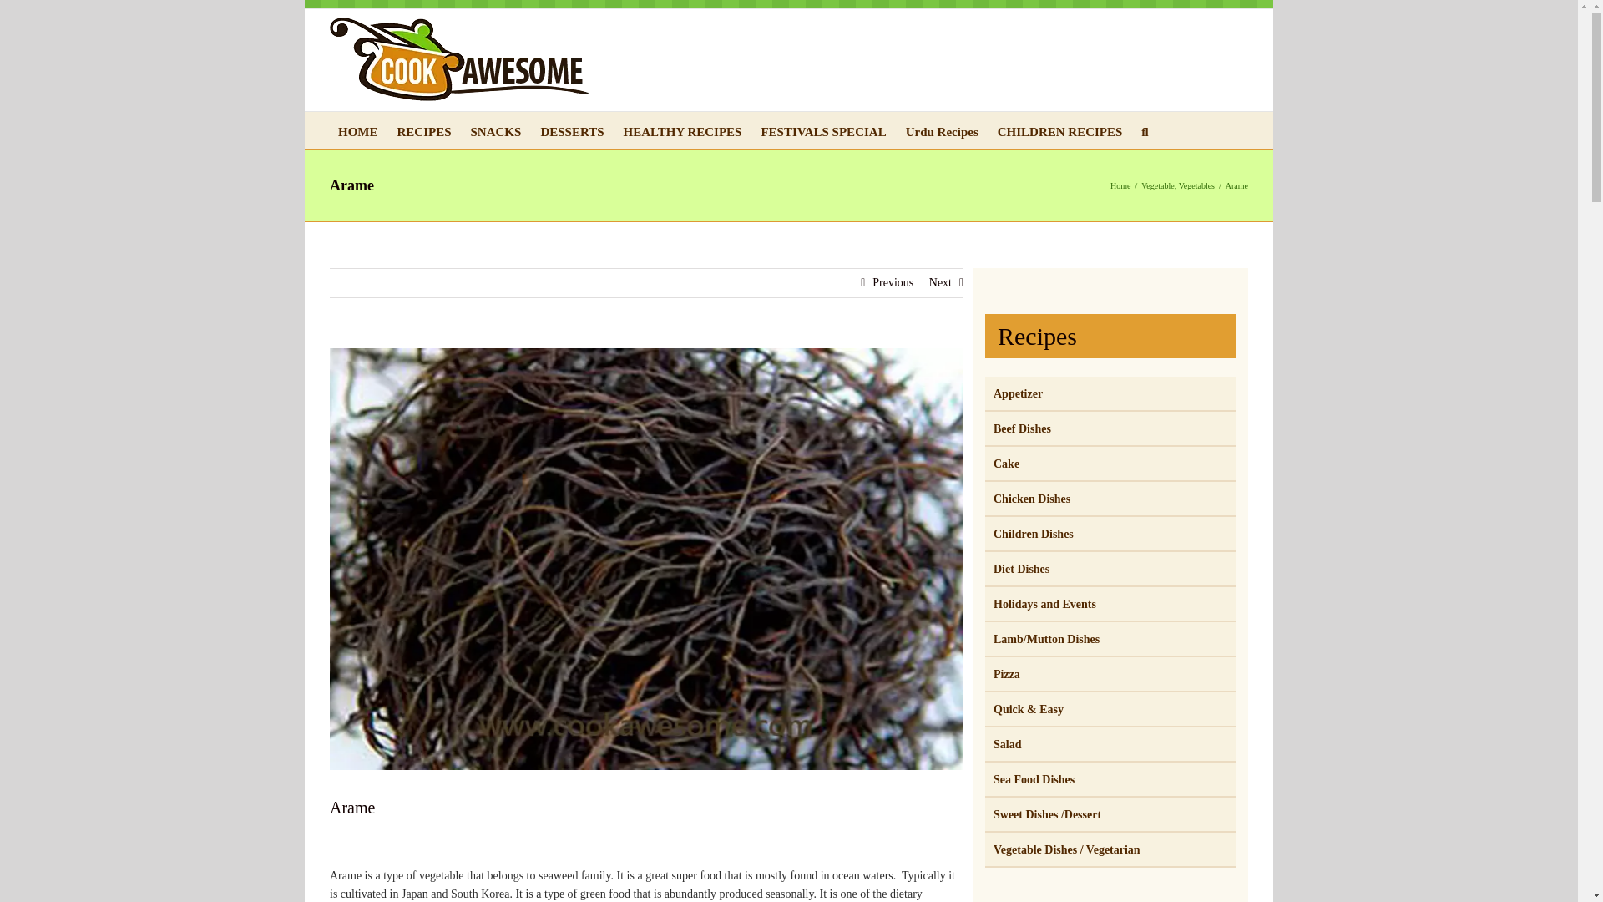 The image size is (1603, 902). What do you see at coordinates (572, 130) in the screenshot?
I see `DESSERTS` at bounding box center [572, 130].